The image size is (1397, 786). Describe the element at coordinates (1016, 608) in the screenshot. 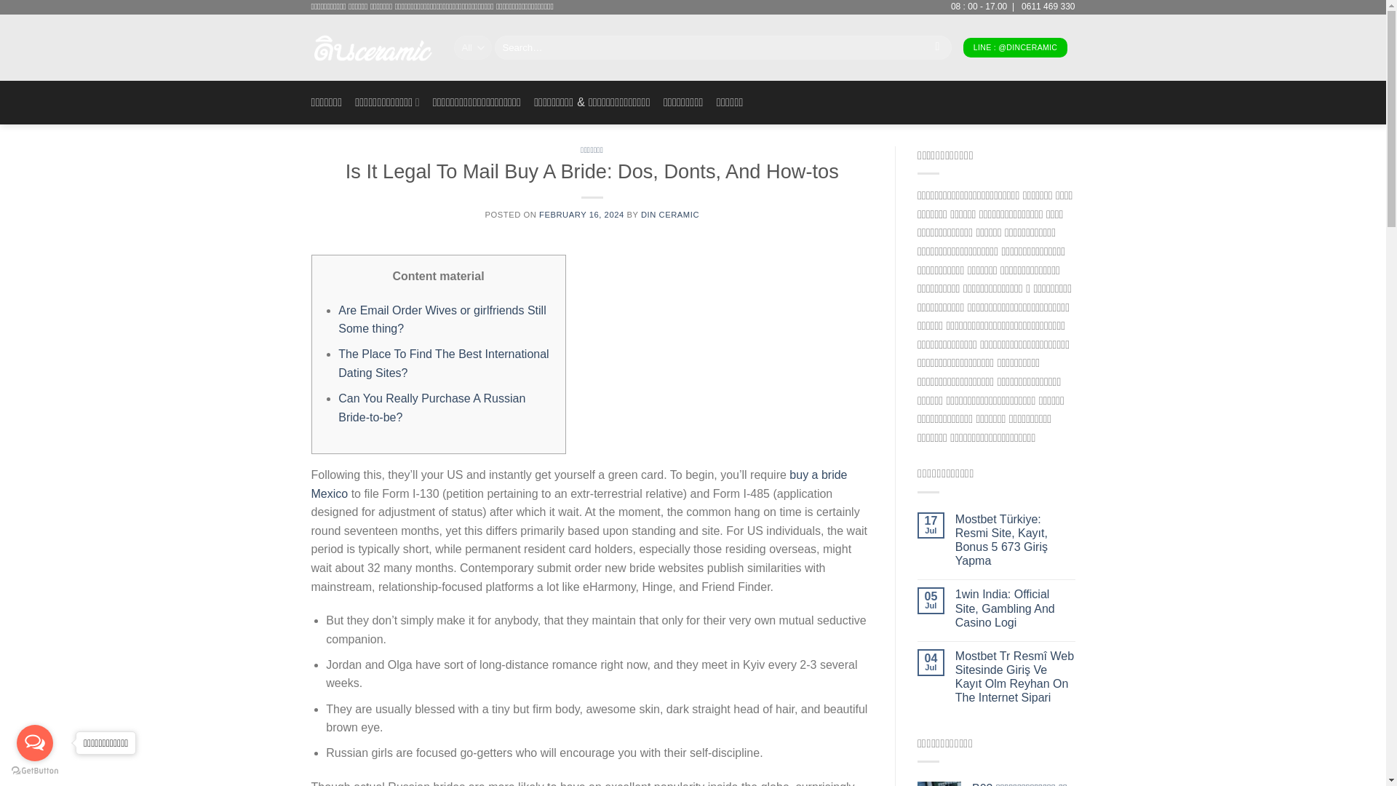

I see `1win India: Official Site, Gambling And Casino Logi` at that location.